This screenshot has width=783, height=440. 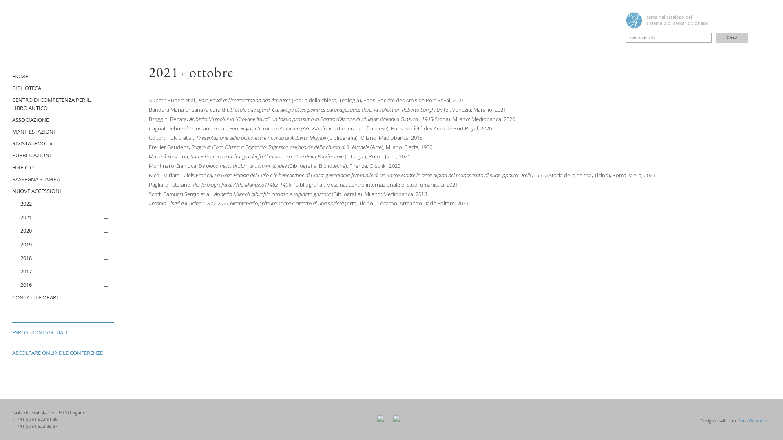 What do you see at coordinates (63, 353) in the screenshot?
I see `ASCOLTARE ONLINE LE CONFERENZE` at bounding box center [63, 353].